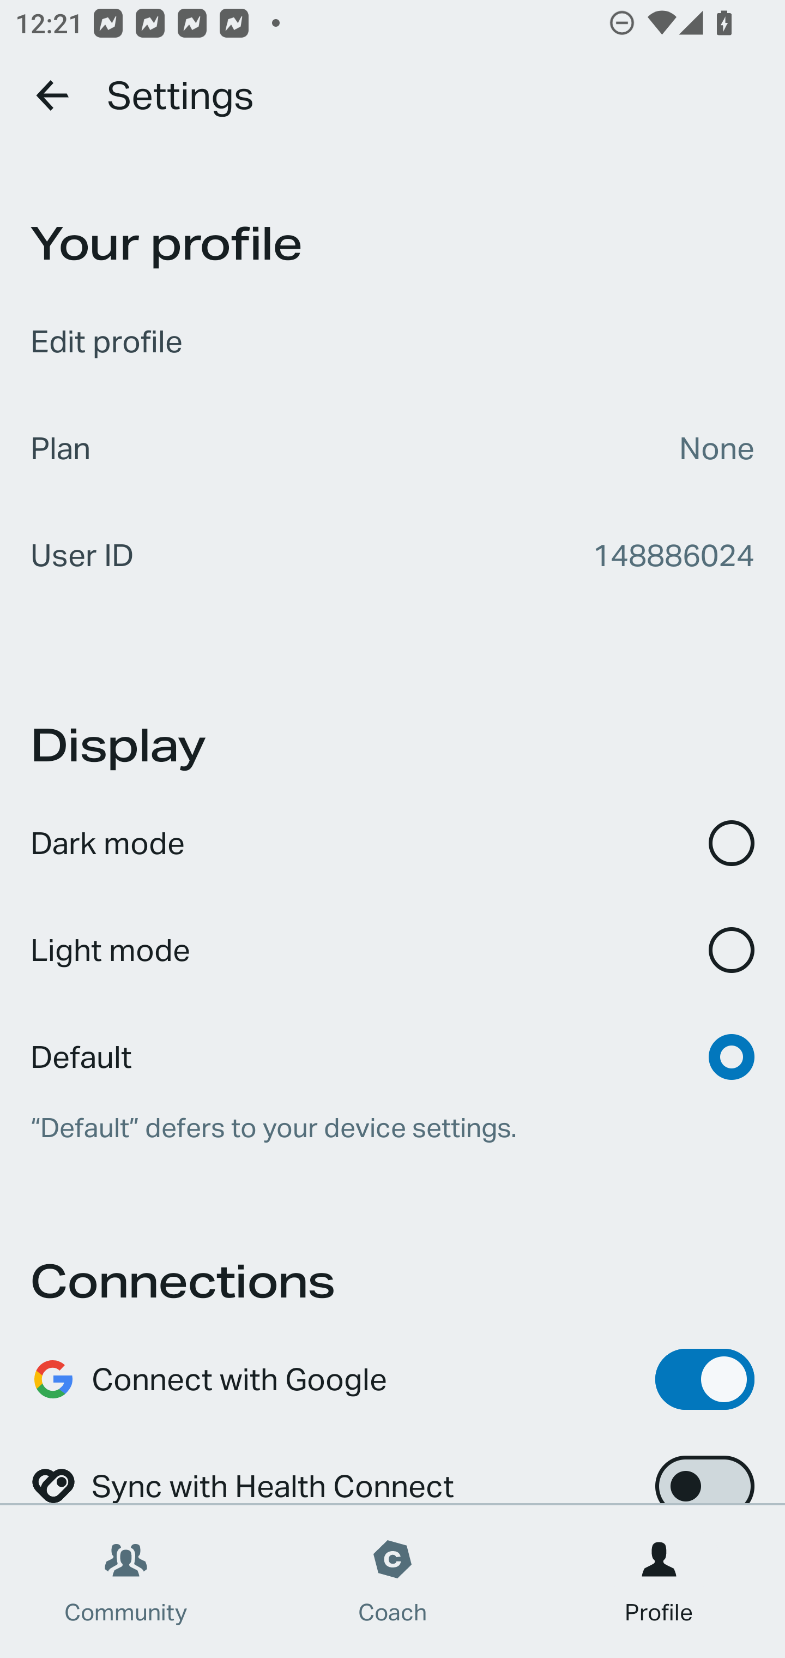 This screenshot has height=1658, width=785. What do you see at coordinates (392, 1468) in the screenshot?
I see `Sync with Health Connect` at bounding box center [392, 1468].